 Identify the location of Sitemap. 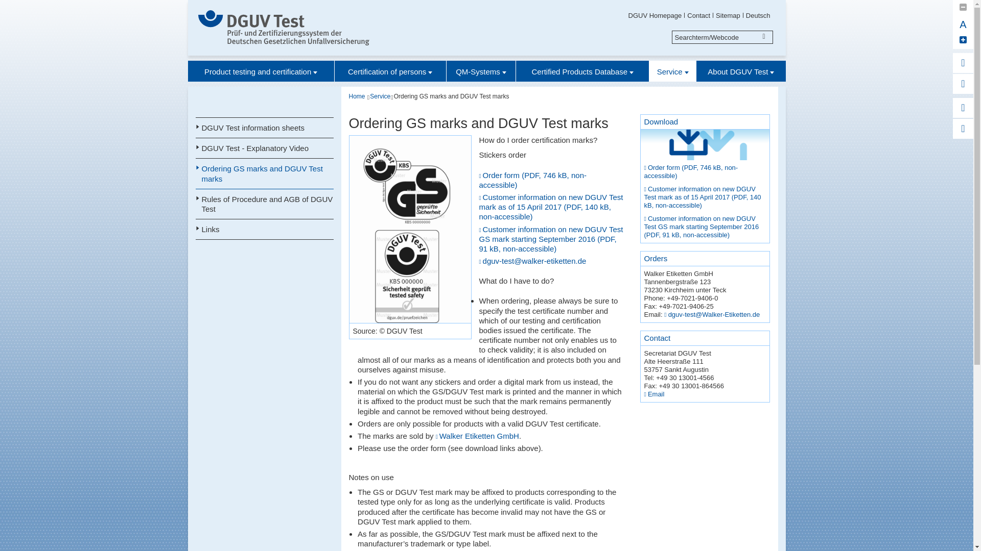
(728, 15).